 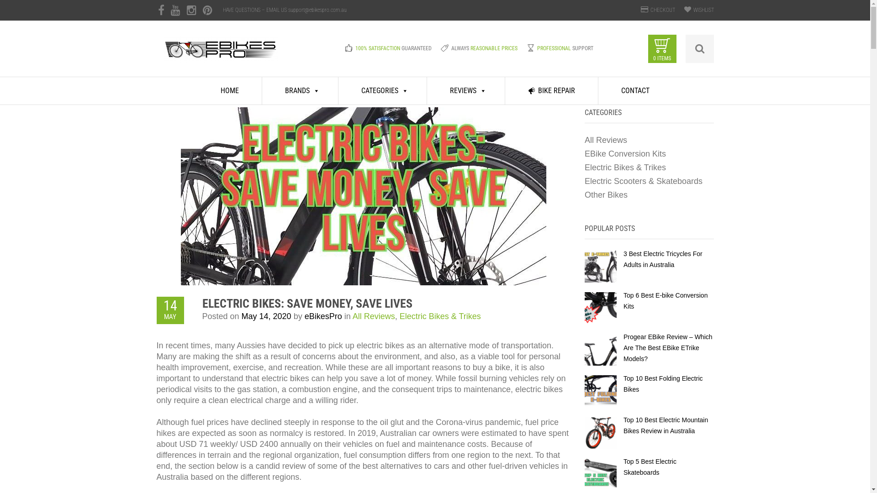 I want to click on CONTACT, so click(x=635, y=91).